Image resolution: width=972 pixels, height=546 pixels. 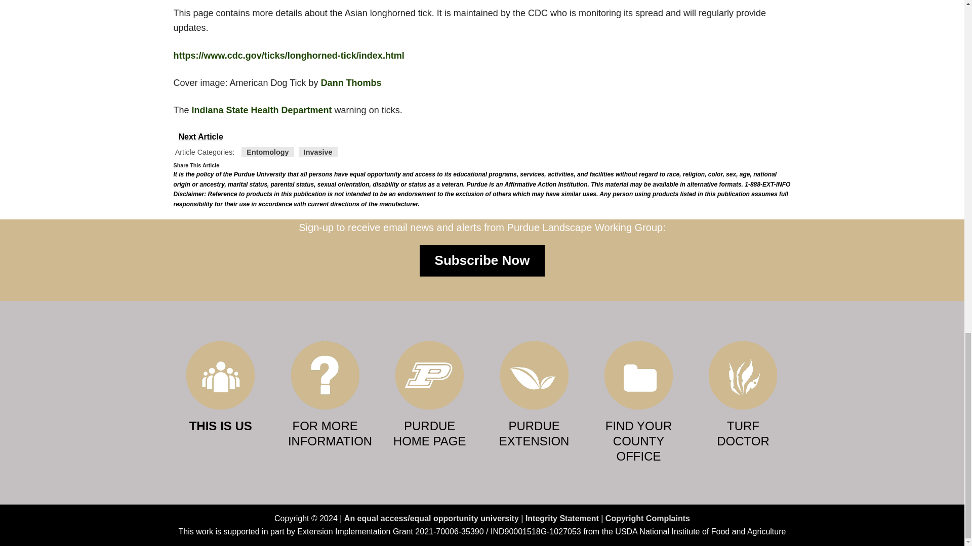 I want to click on Entomology, so click(x=267, y=152).